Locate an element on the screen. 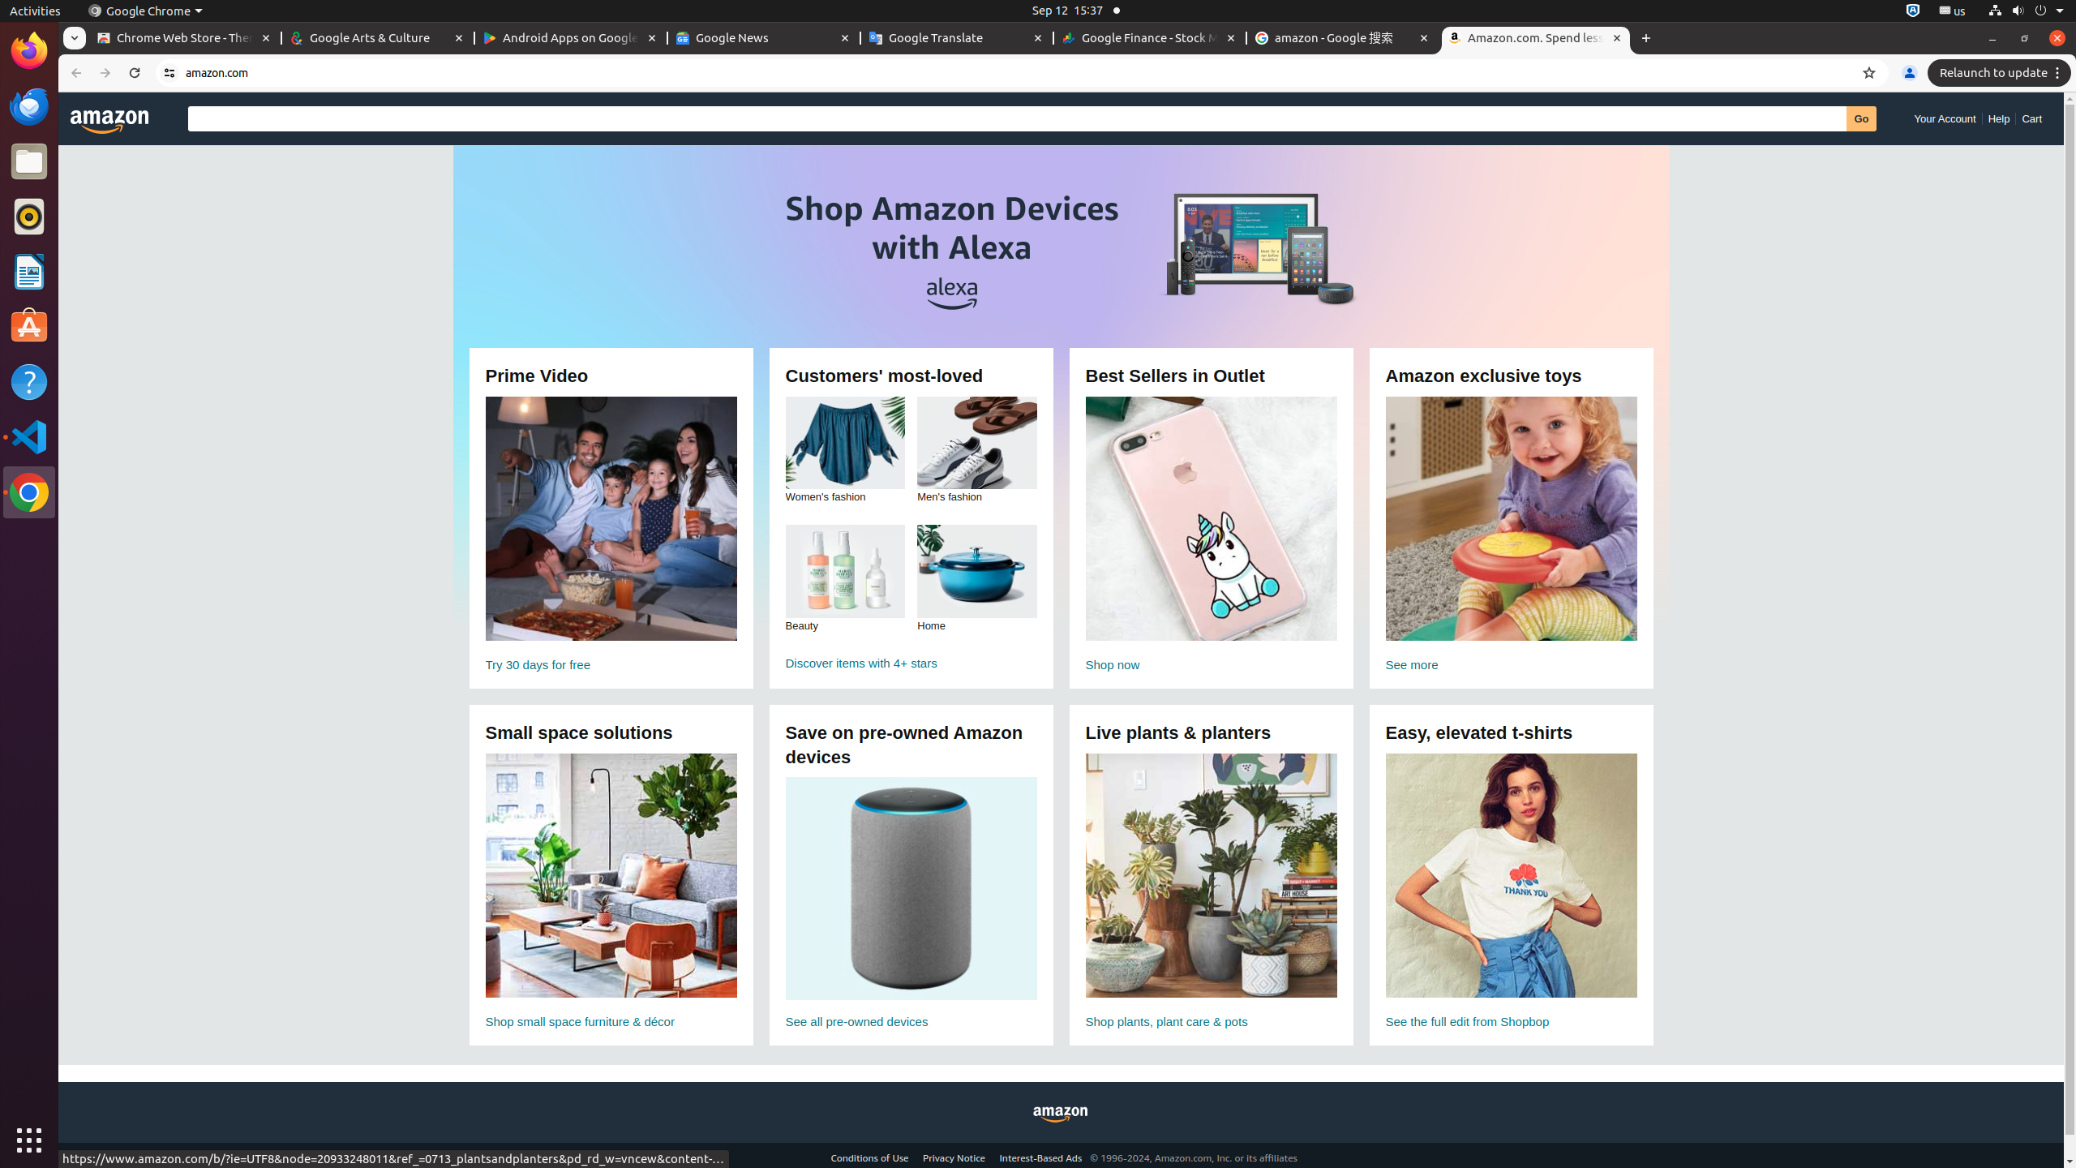  Live plants & planters Shop plants, plant care & pots is located at coordinates (1212, 893).